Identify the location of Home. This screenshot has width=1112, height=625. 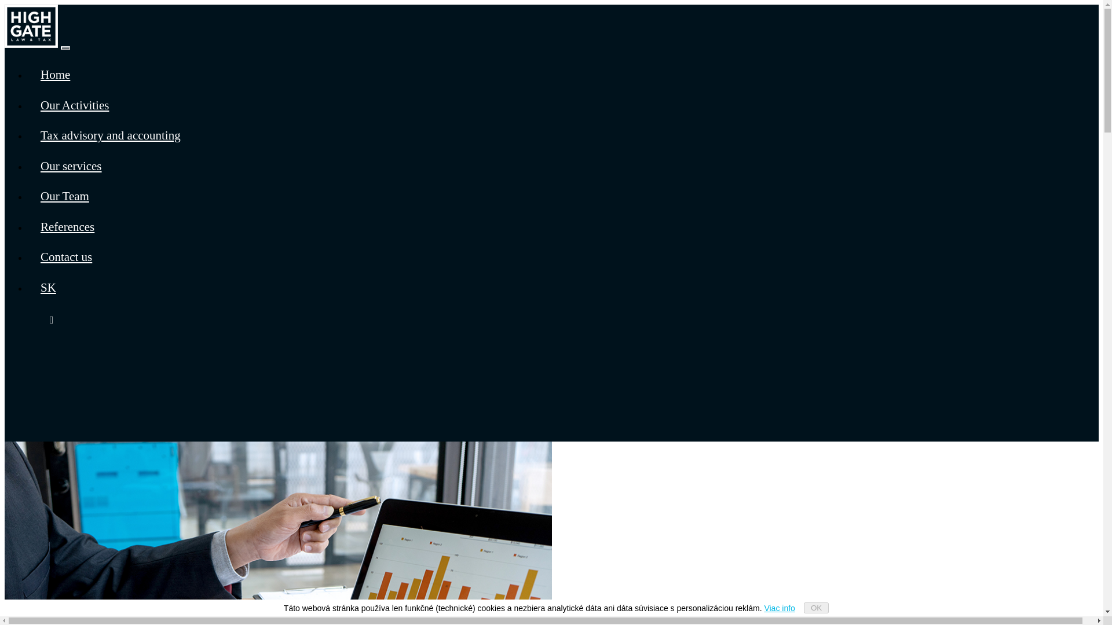
(55, 74).